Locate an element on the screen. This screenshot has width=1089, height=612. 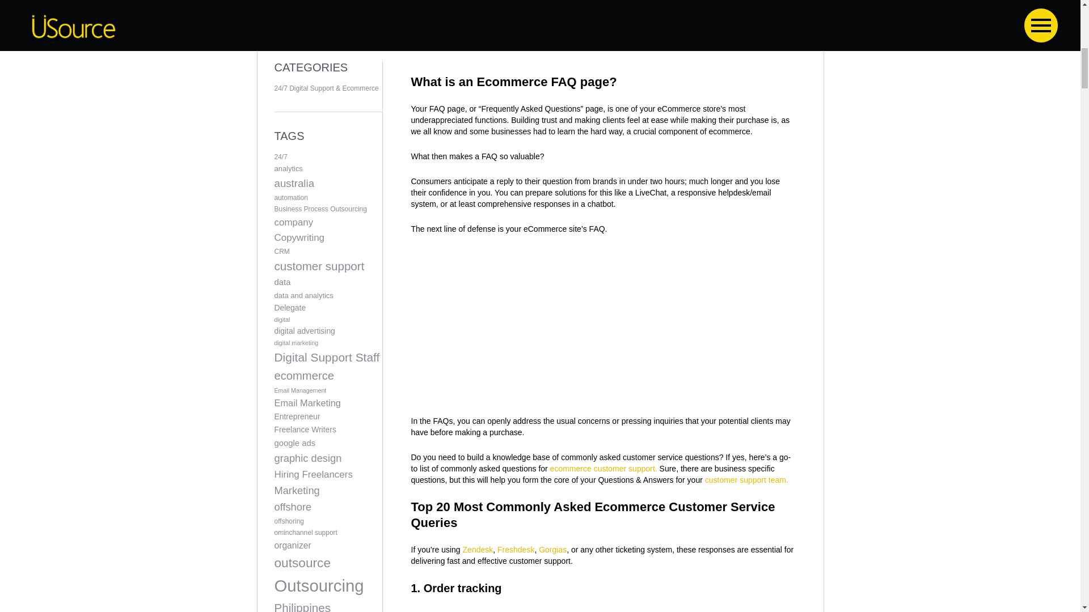
australia is located at coordinates (328, 184).